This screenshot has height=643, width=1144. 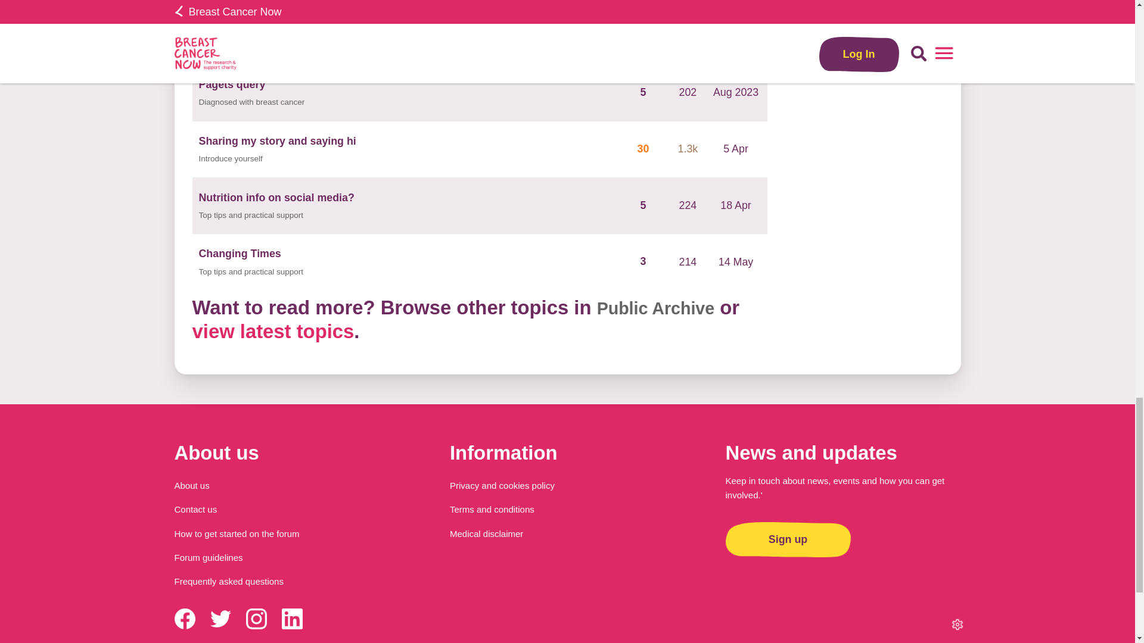 I want to click on Aug 2023, so click(x=736, y=36).